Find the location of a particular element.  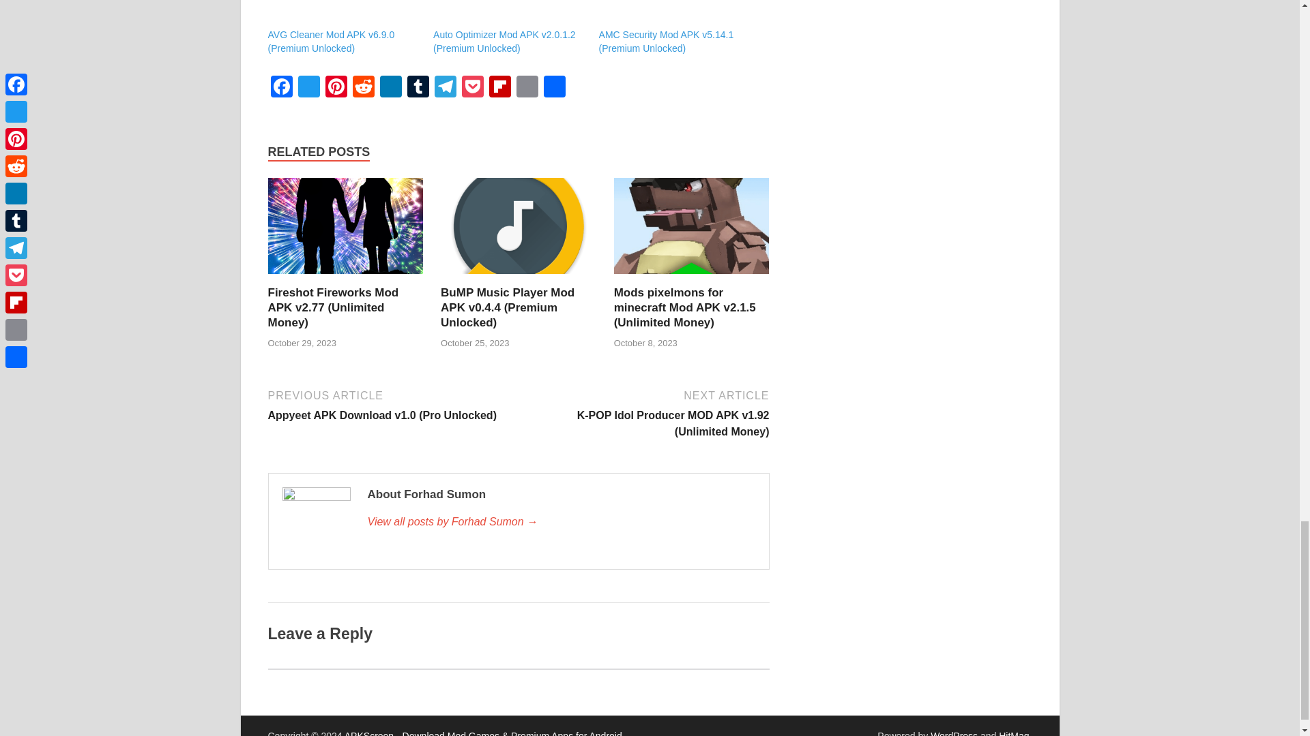

LinkedIn is located at coordinates (390, 88).